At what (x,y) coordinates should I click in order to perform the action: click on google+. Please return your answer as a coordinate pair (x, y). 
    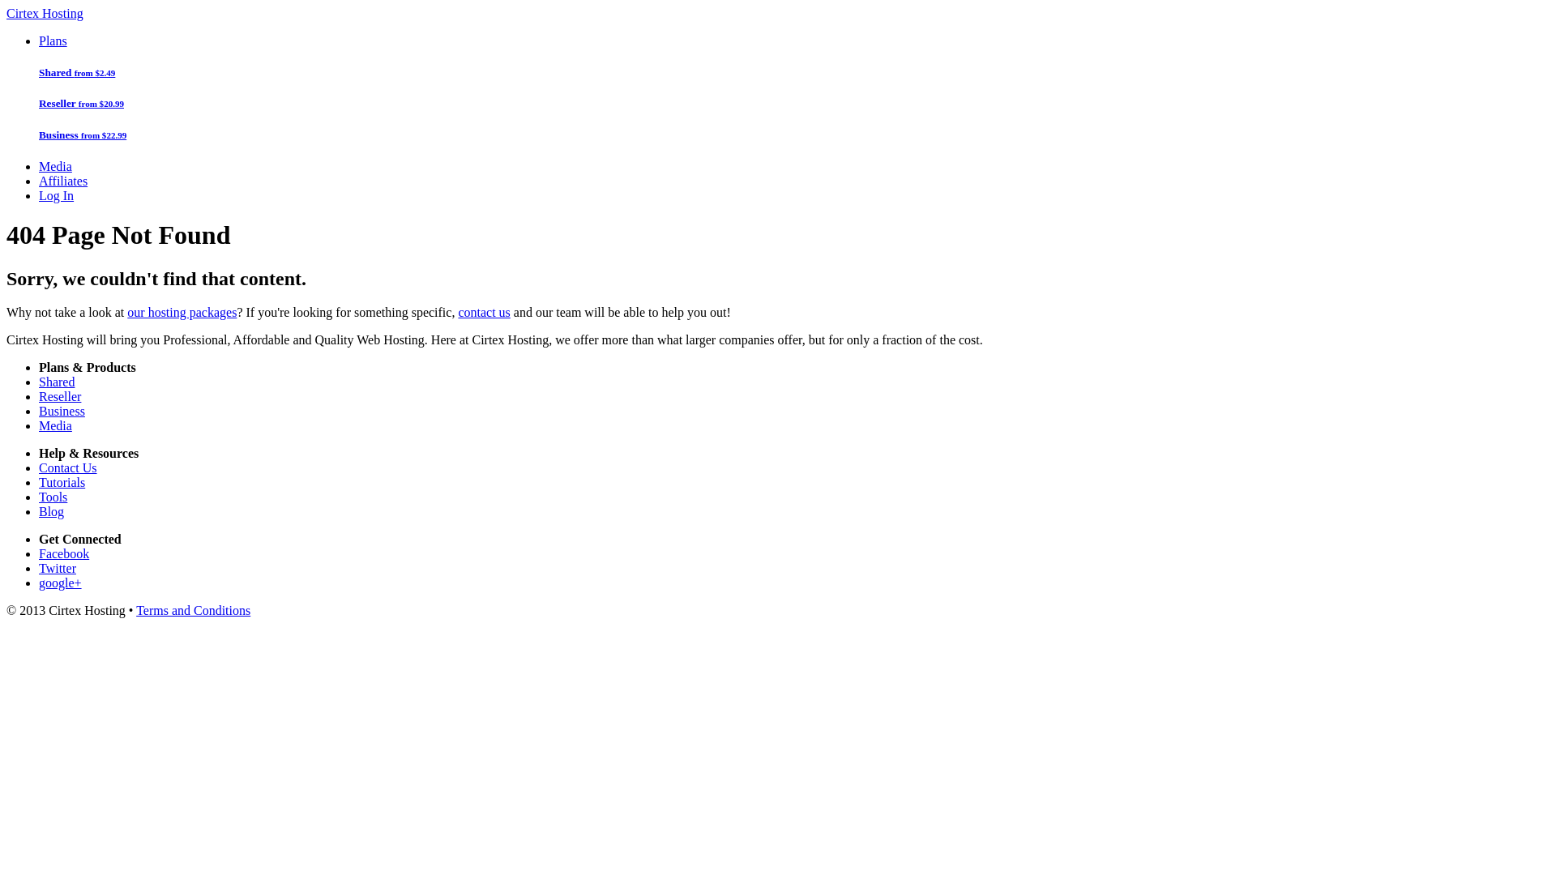
    Looking at the image, I should click on (60, 583).